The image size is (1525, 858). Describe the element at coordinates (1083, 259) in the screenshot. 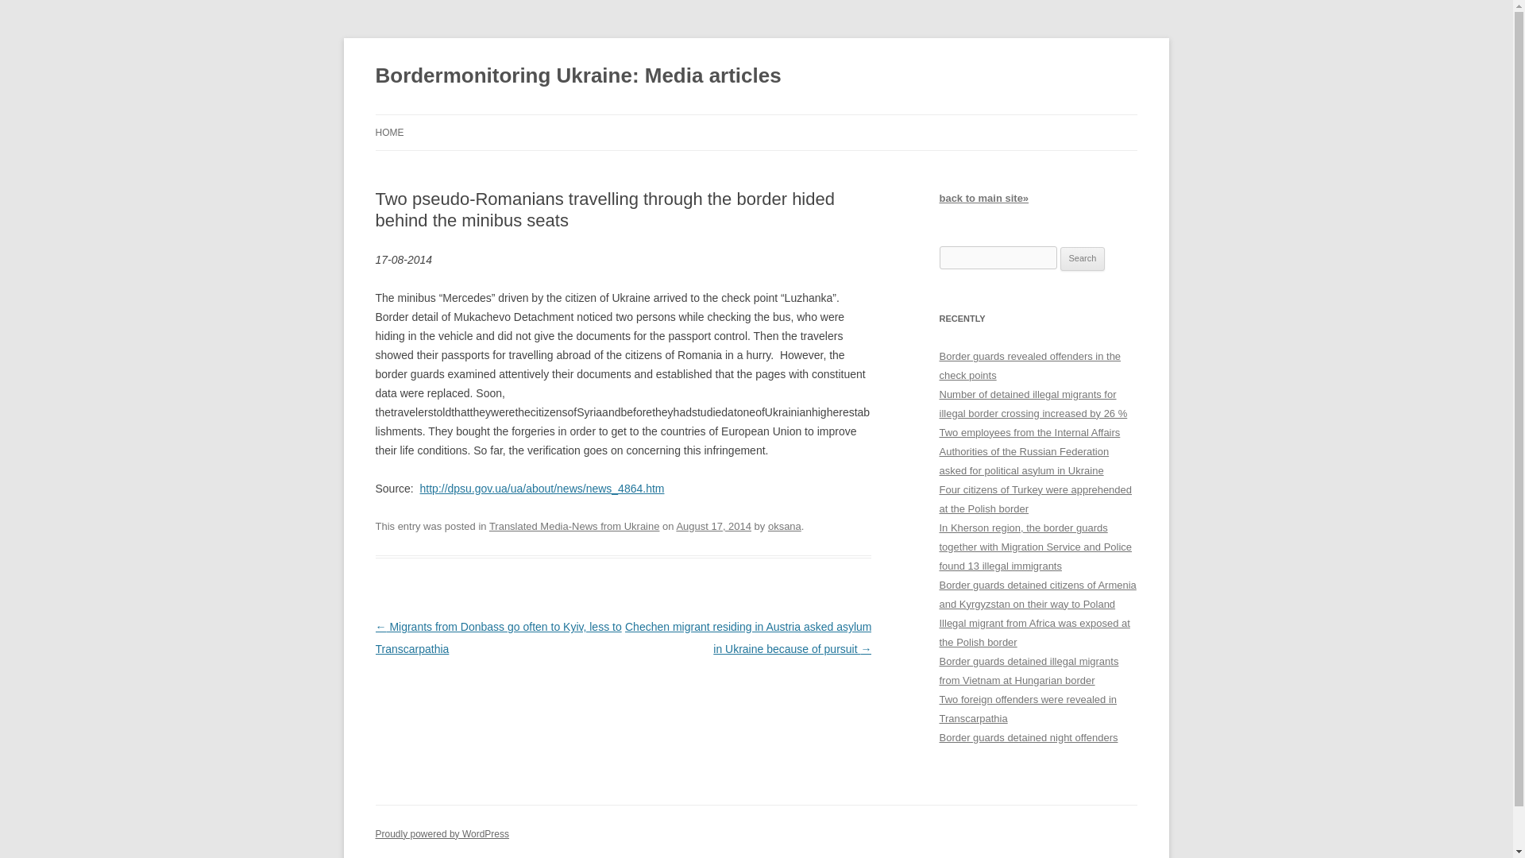

I see `Search` at that location.